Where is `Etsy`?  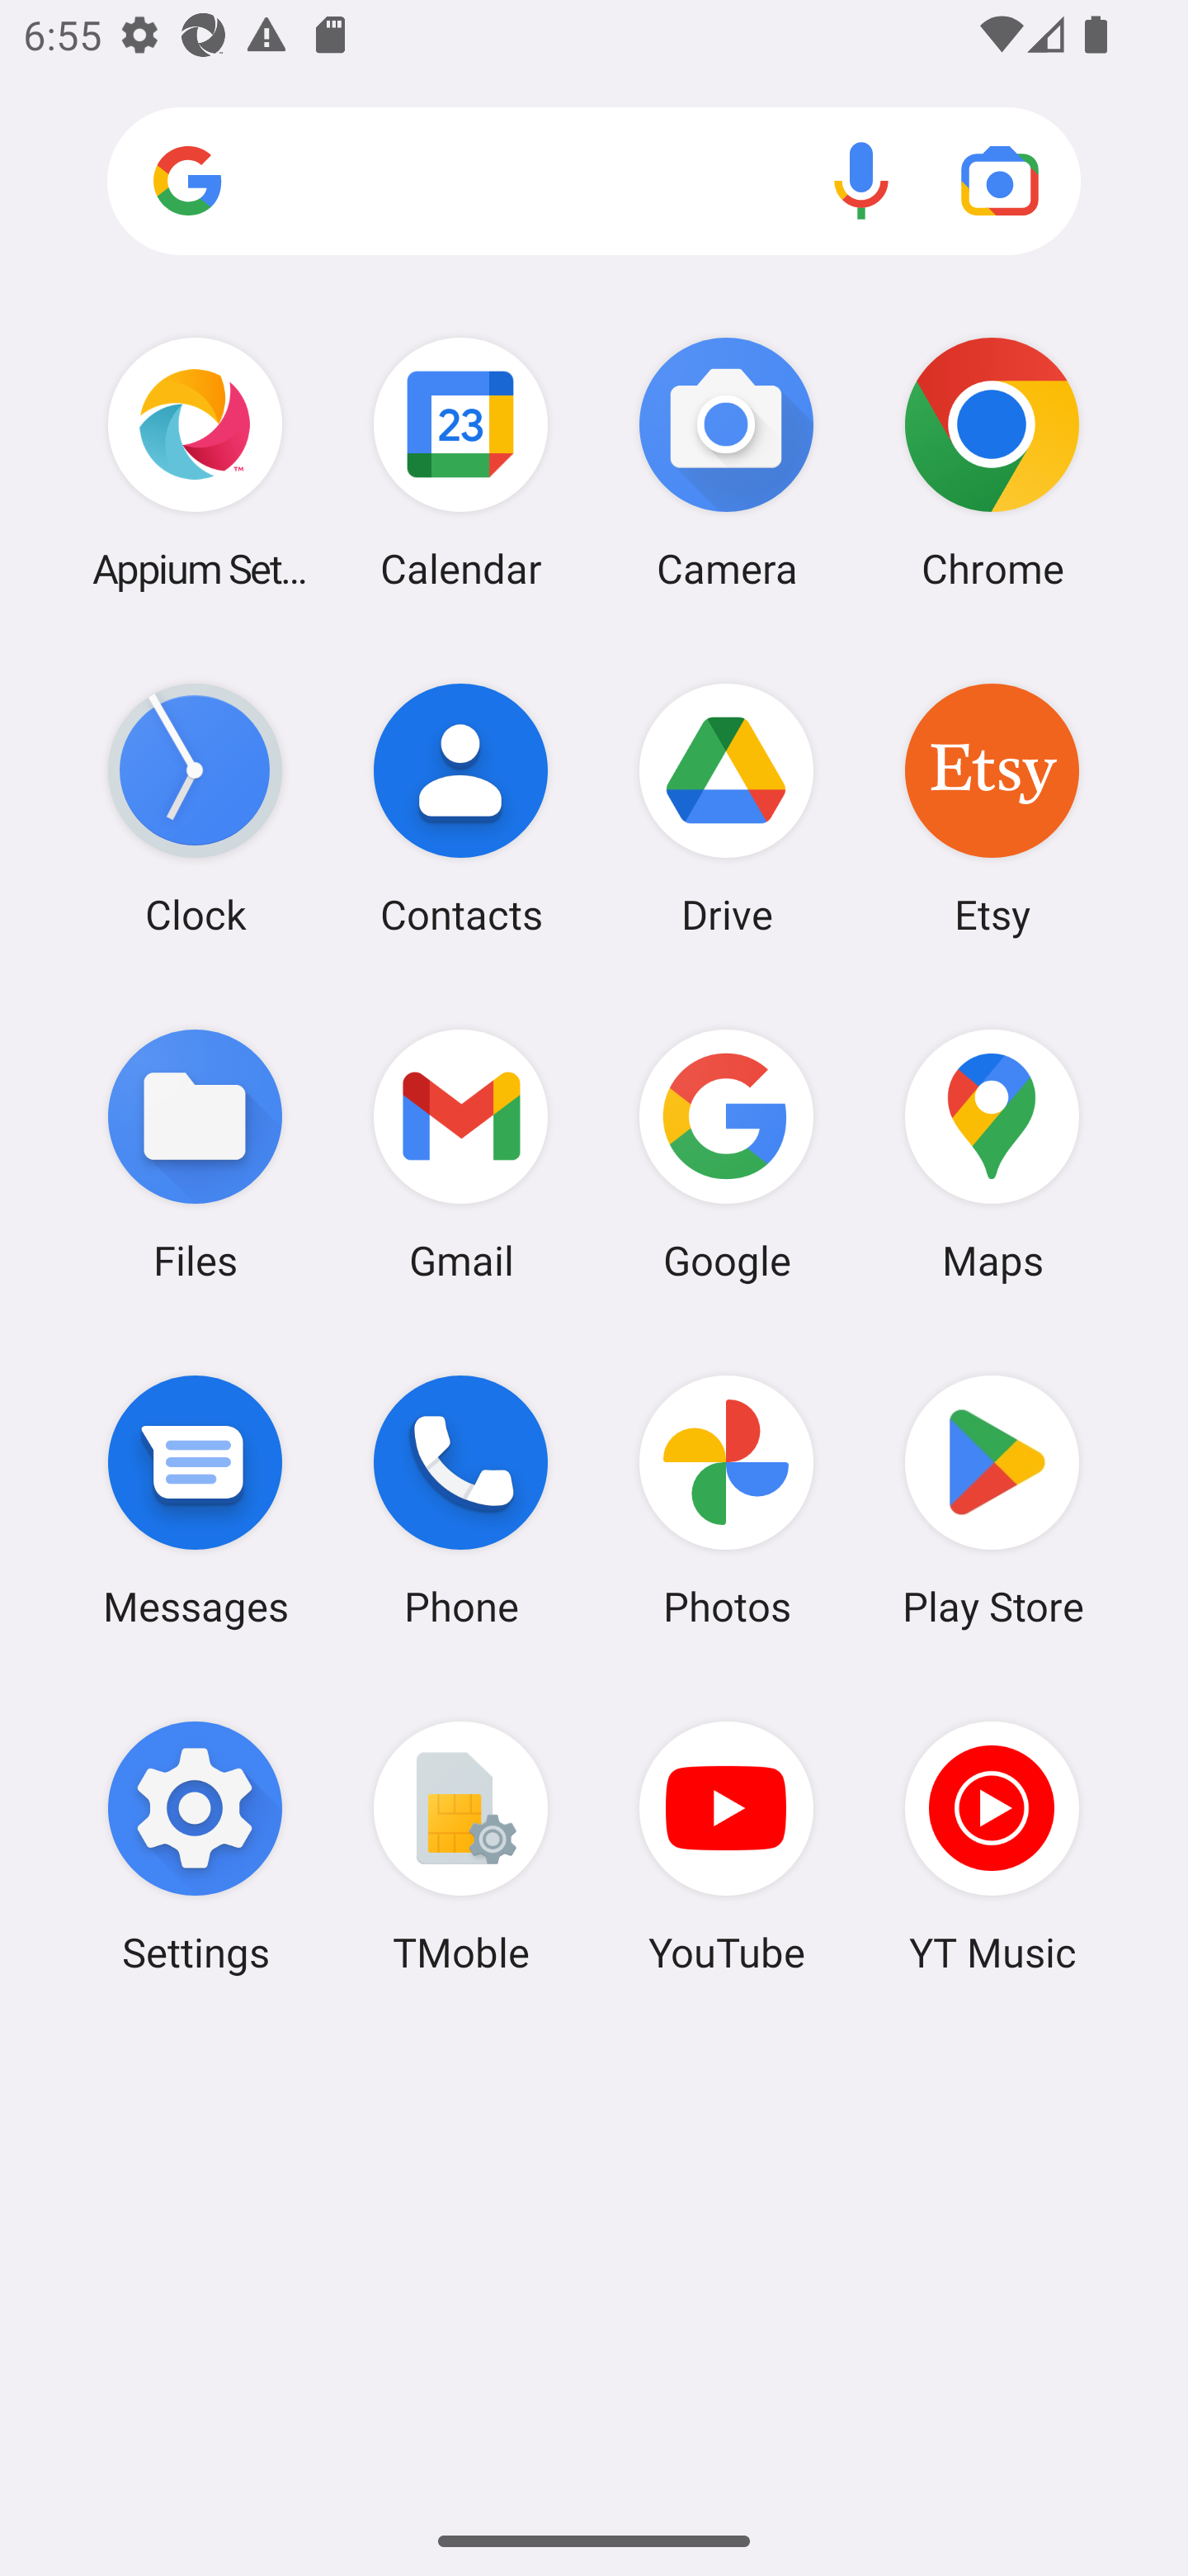
Etsy is located at coordinates (992, 808).